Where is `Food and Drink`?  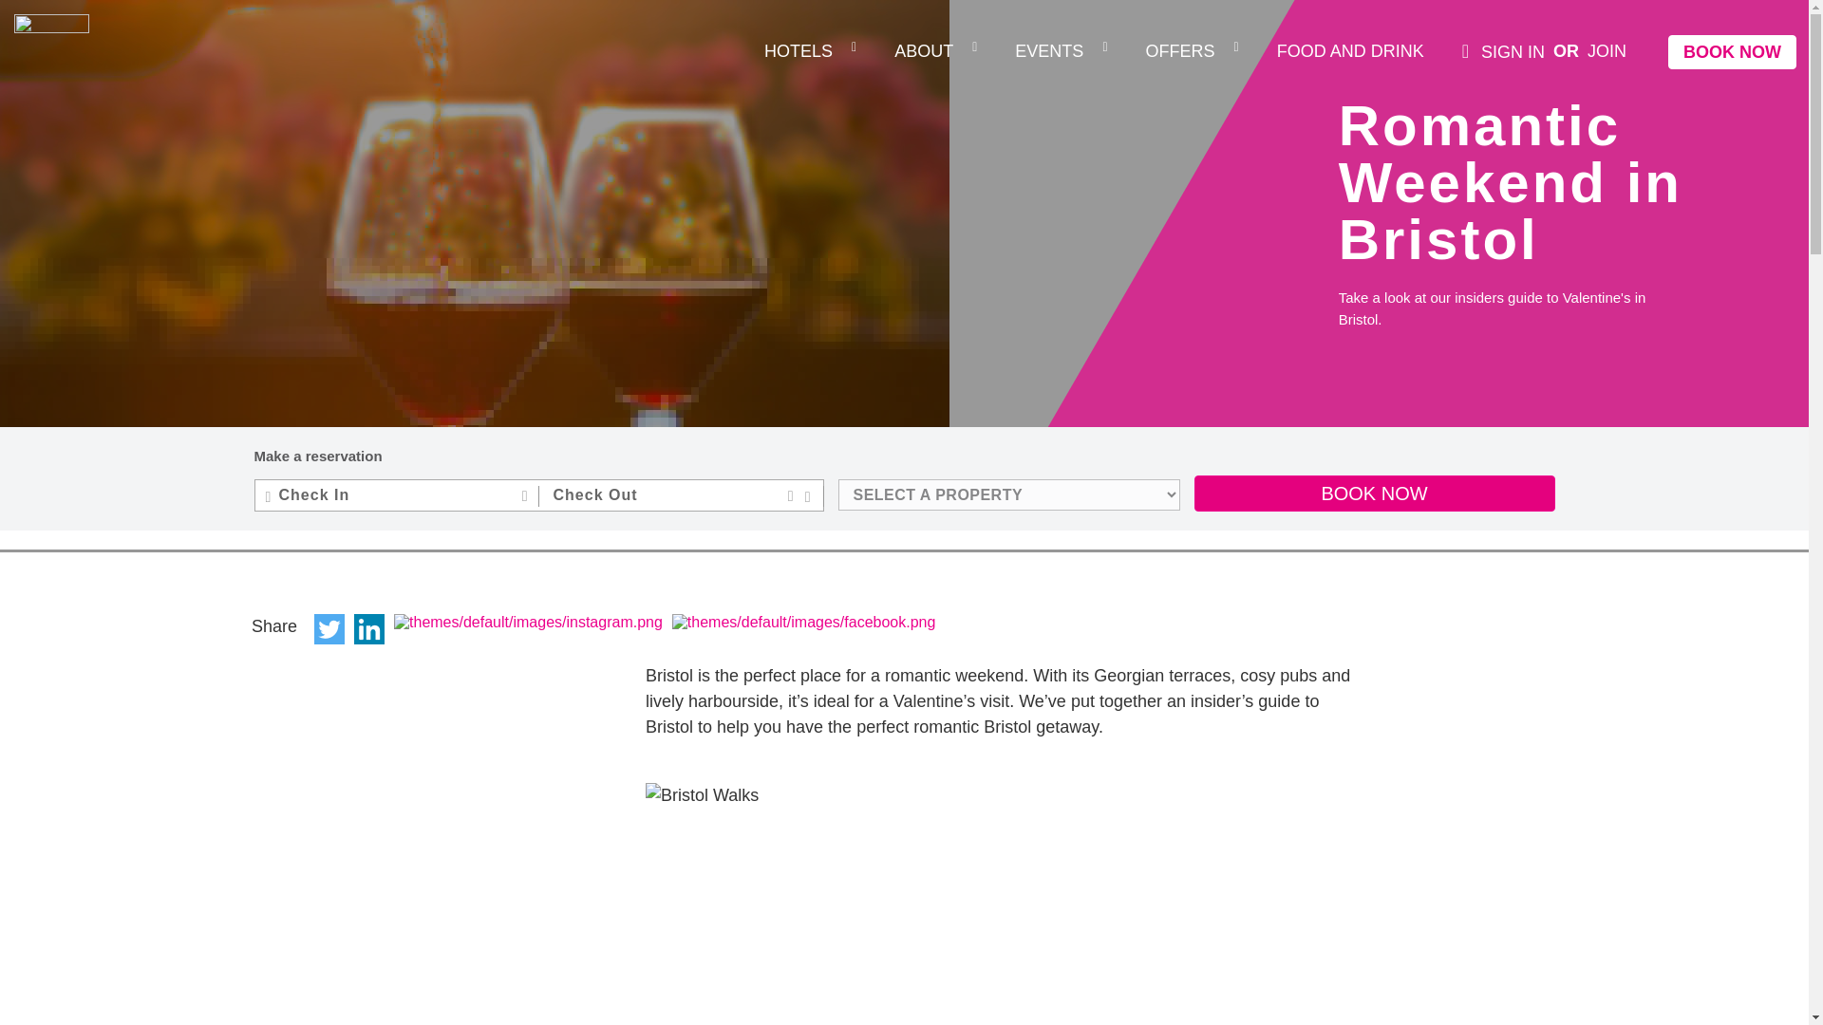 Food and Drink is located at coordinates (1350, 51).